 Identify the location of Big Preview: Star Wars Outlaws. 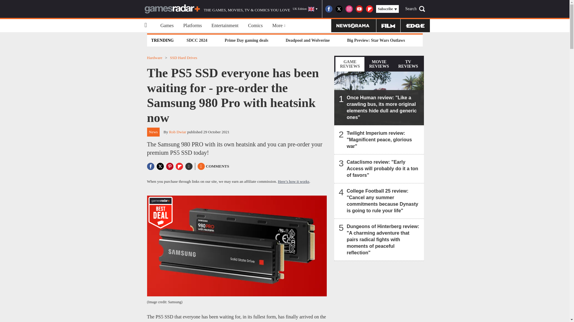
(376, 40).